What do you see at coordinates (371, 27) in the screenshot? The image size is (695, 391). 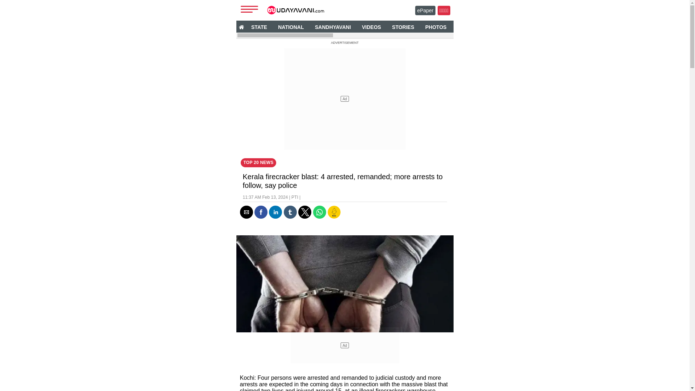 I see `VIDEOS` at bounding box center [371, 27].